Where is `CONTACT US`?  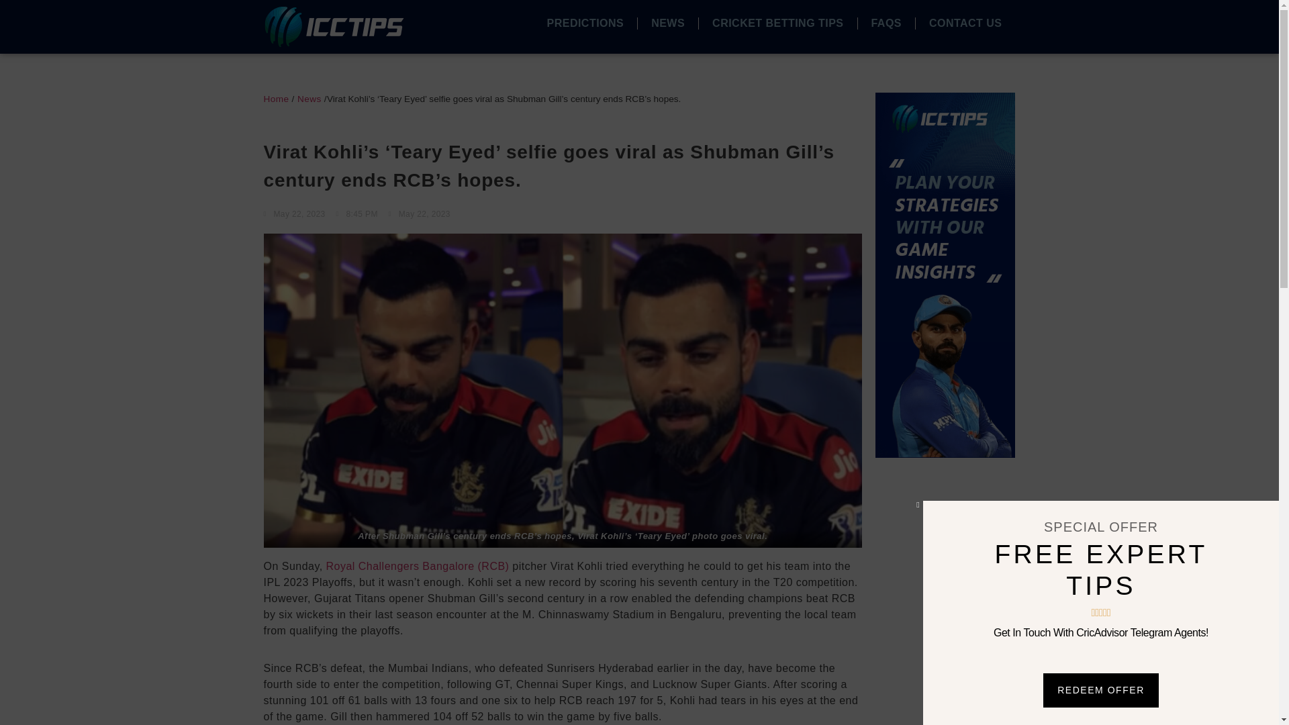
CONTACT US is located at coordinates (965, 23).